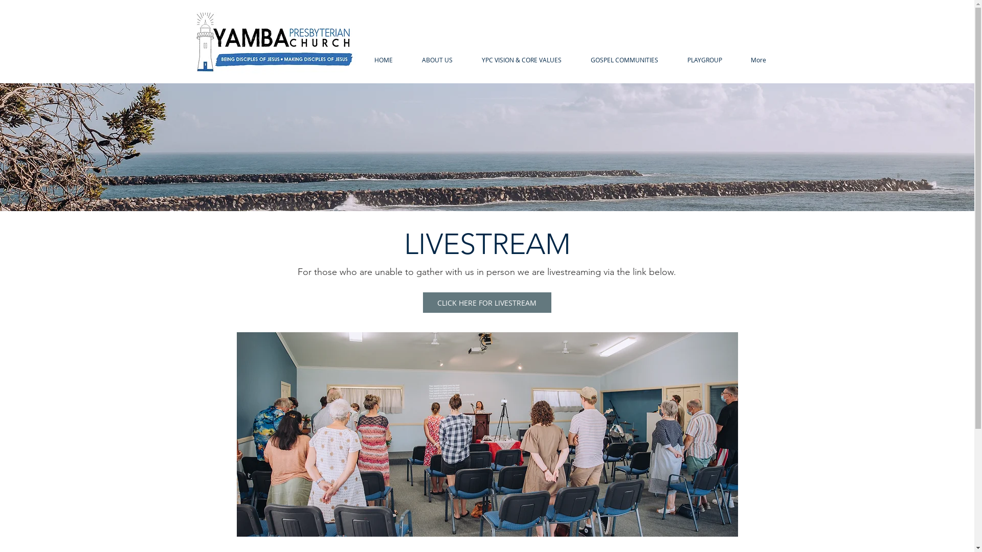 This screenshot has width=982, height=552. What do you see at coordinates (437, 60) in the screenshot?
I see `ABOUT US` at bounding box center [437, 60].